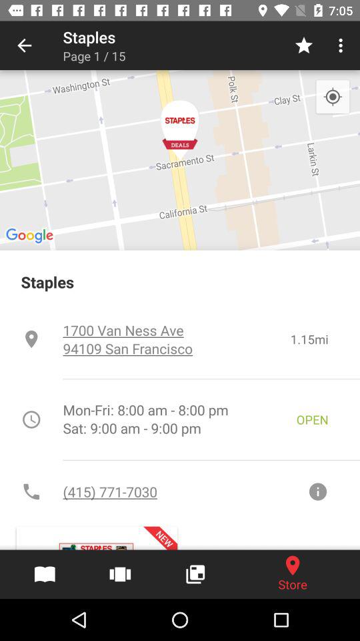  Describe the element at coordinates (317, 491) in the screenshot. I see `information` at that location.